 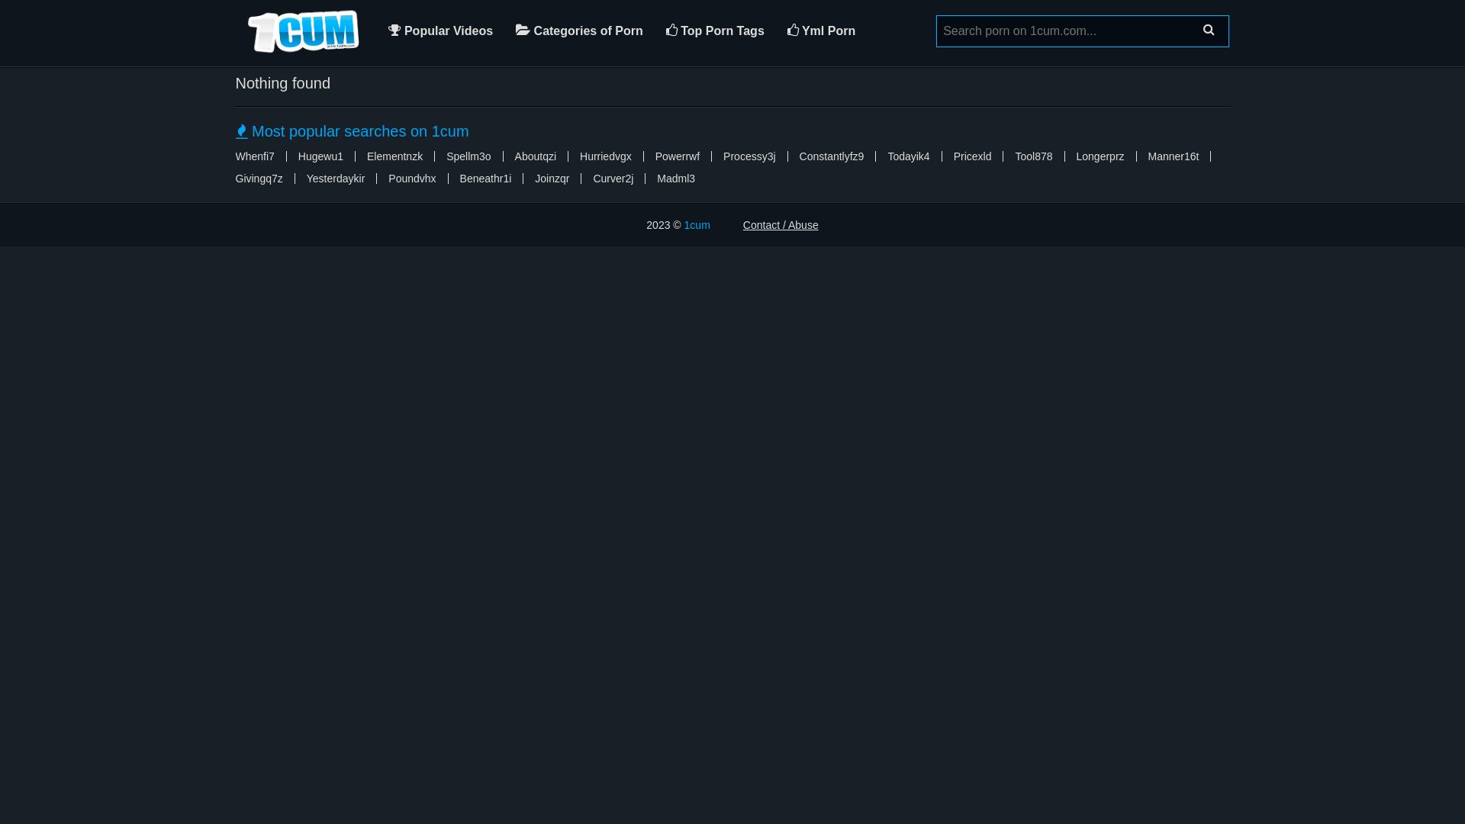 What do you see at coordinates (552, 179) in the screenshot?
I see `Joinzqr` at bounding box center [552, 179].